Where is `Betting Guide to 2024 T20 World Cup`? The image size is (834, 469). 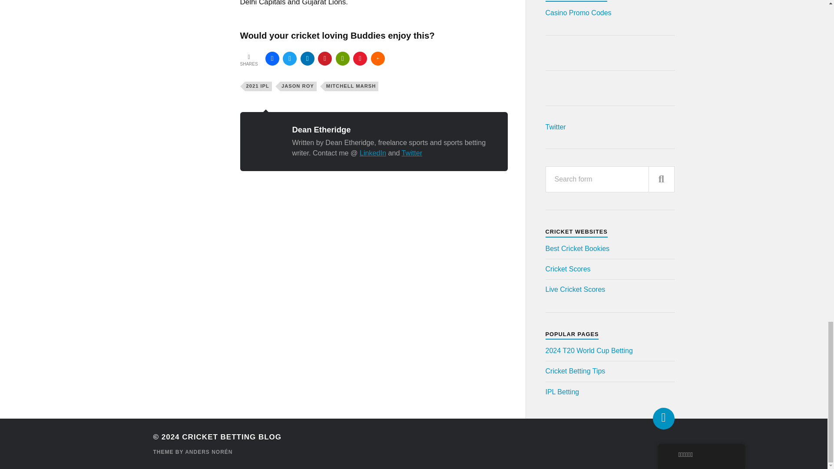 Betting Guide to 2024 T20 World Cup is located at coordinates (589, 351).